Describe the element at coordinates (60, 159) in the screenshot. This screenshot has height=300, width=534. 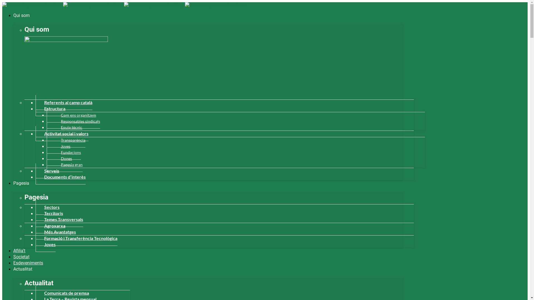
I see `Dones` at that location.